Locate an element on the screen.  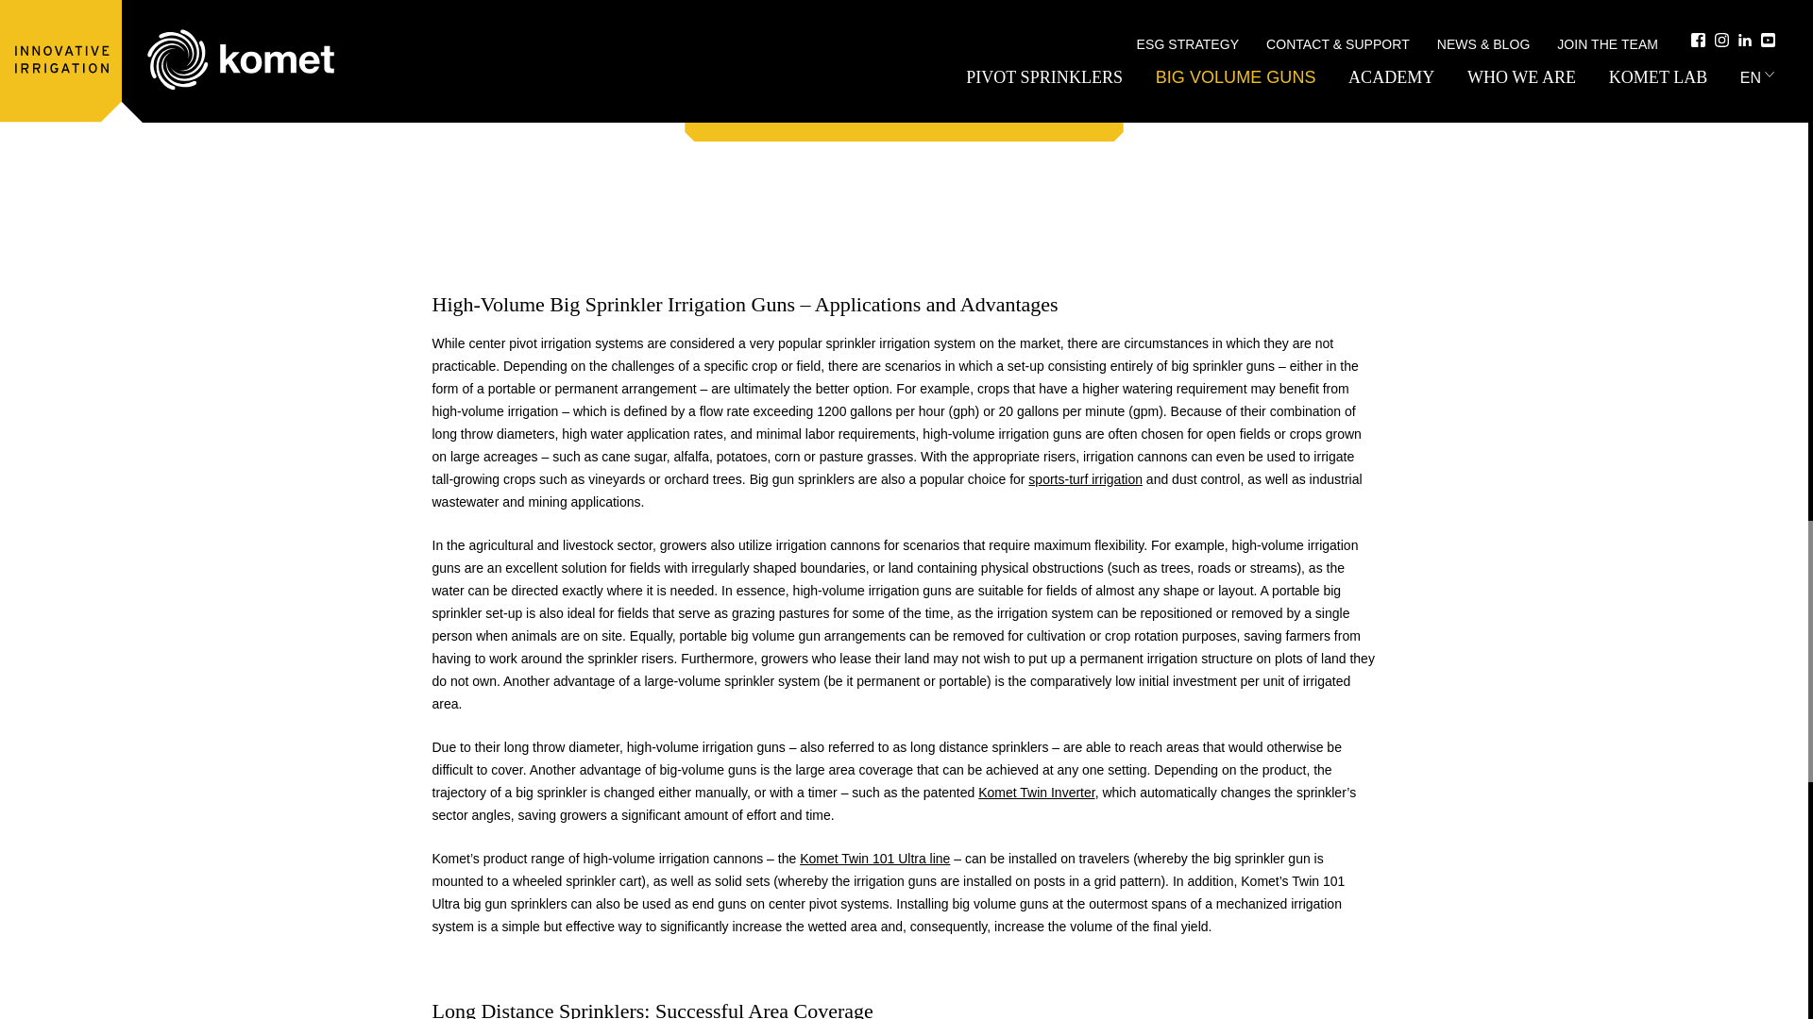
Komet Twin Inverter is located at coordinates (1037, 792).